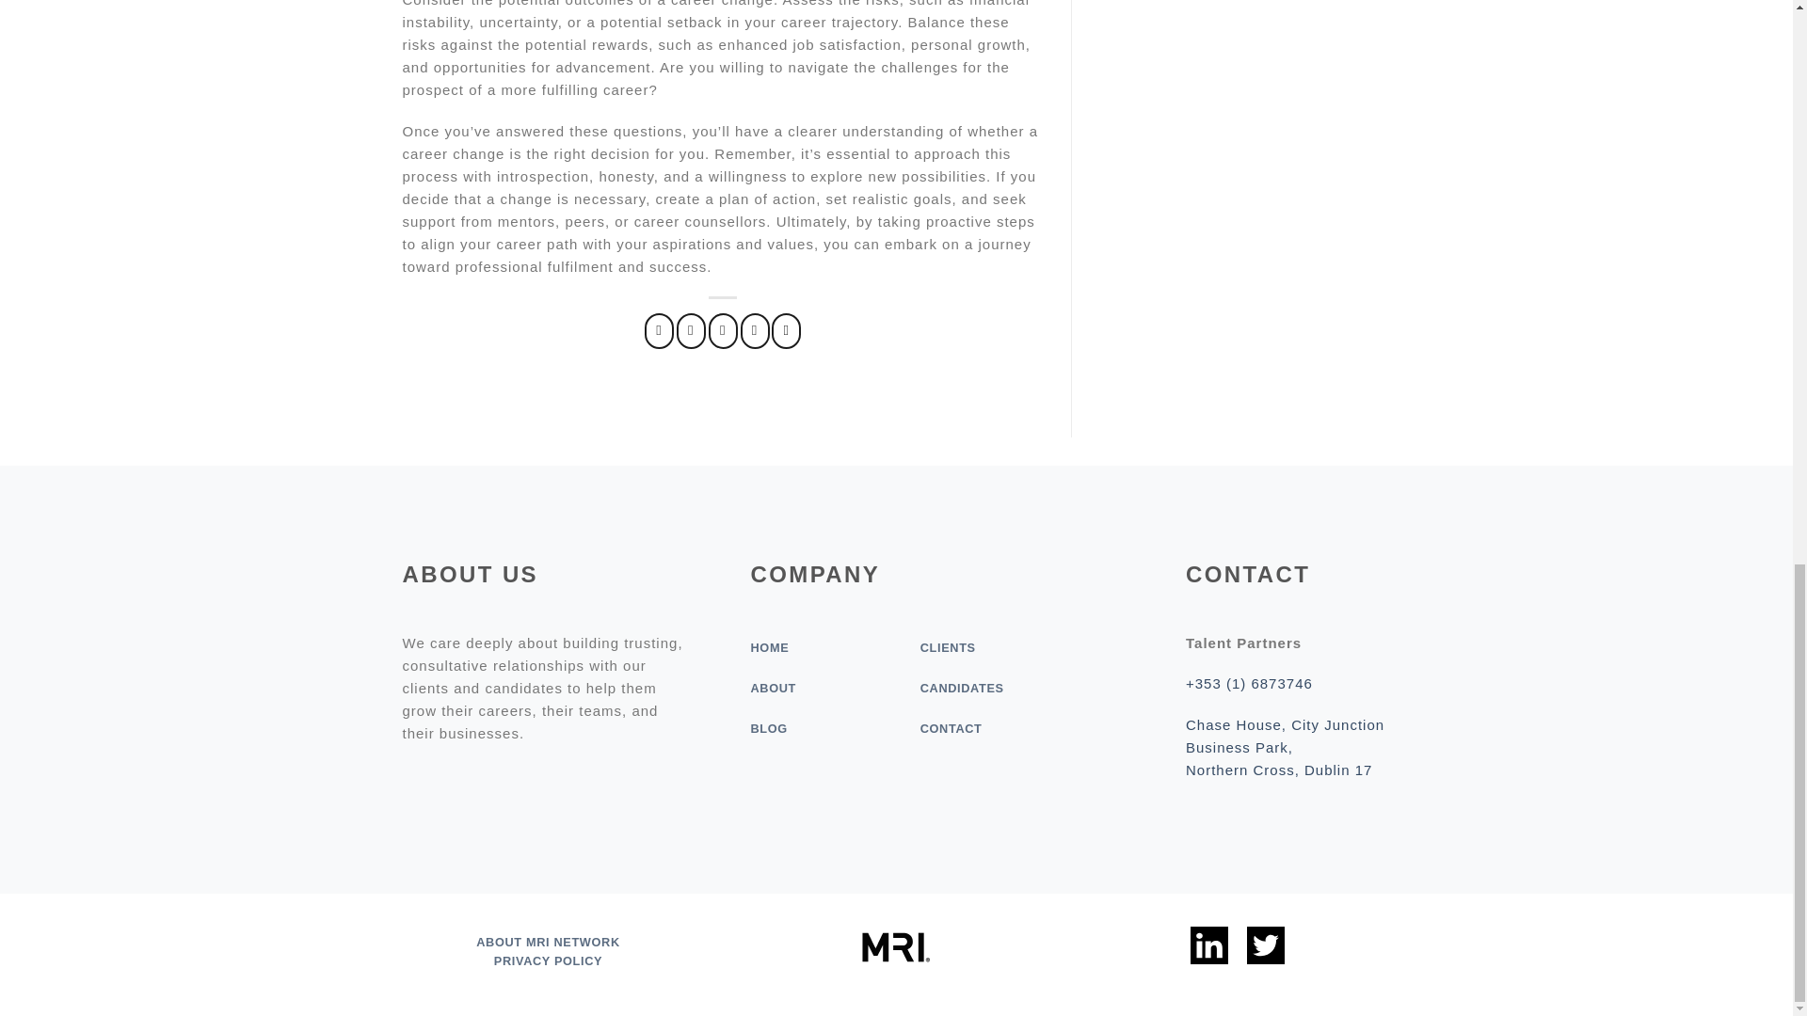 The height and width of the screenshot is (1016, 1807). What do you see at coordinates (951, 728) in the screenshot?
I see `CONTACT` at bounding box center [951, 728].